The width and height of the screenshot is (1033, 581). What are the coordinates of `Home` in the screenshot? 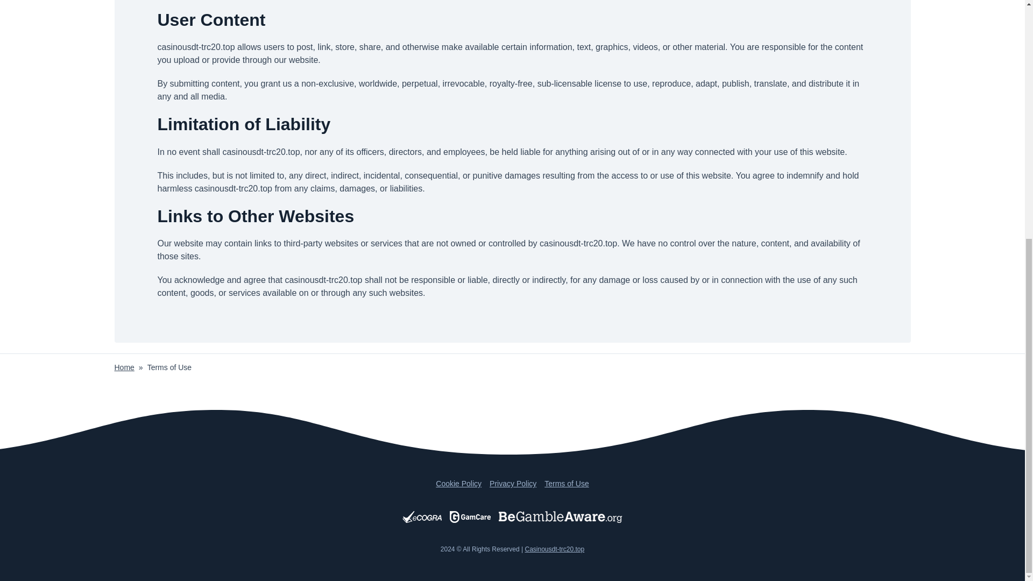 It's located at (124, 367).